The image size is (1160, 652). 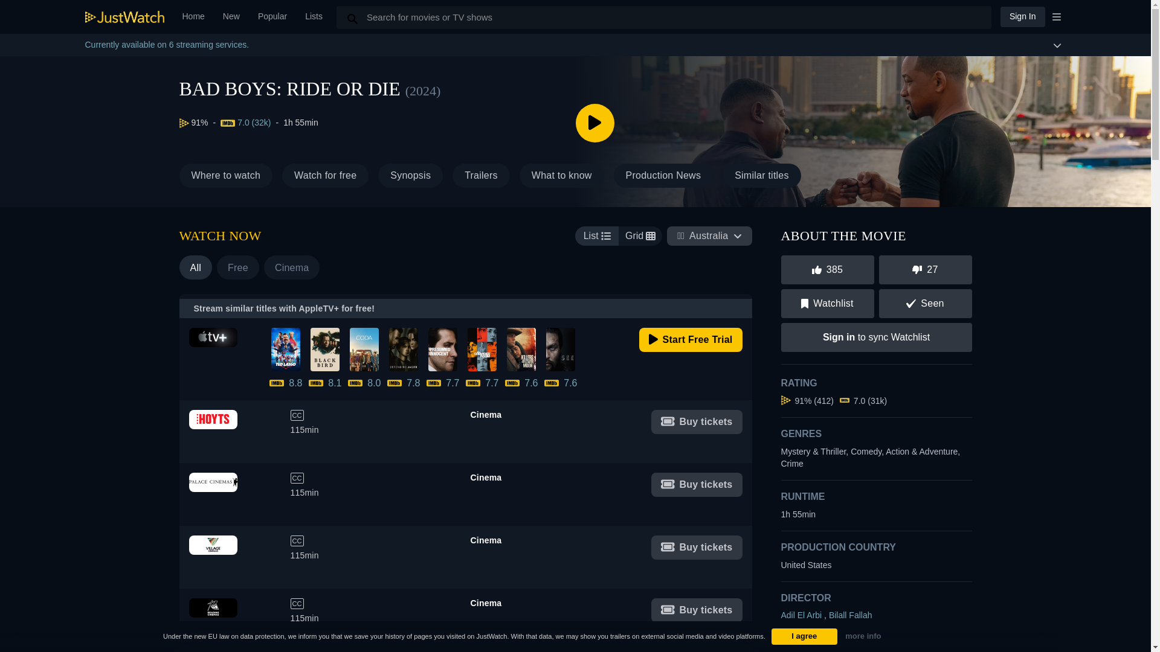 I want to click on Popular, so click(x=465, y=431).